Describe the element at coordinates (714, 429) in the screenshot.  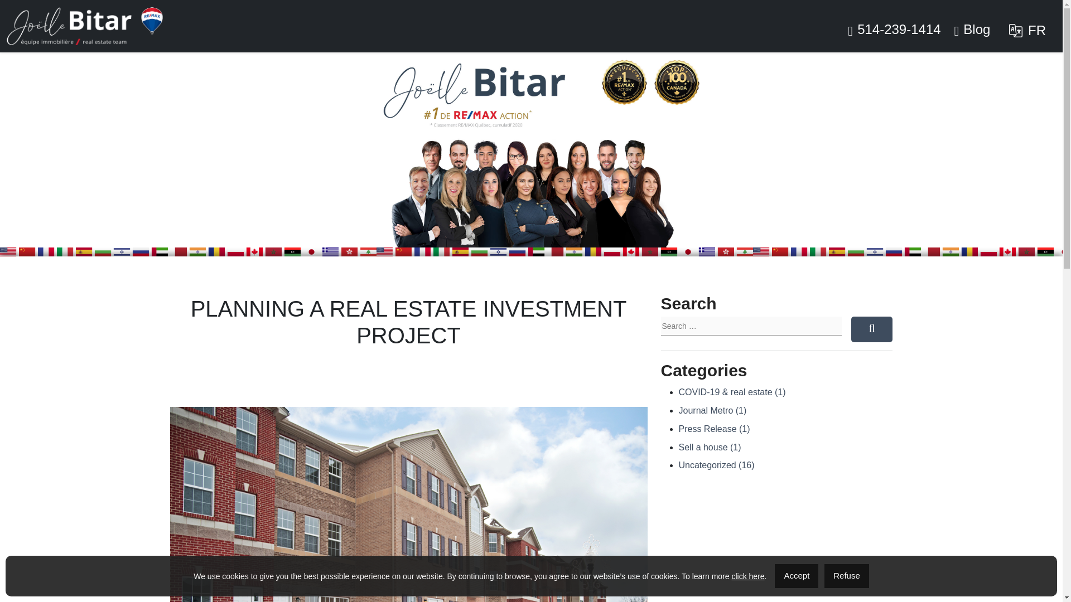
I see `Press Release` at that location.